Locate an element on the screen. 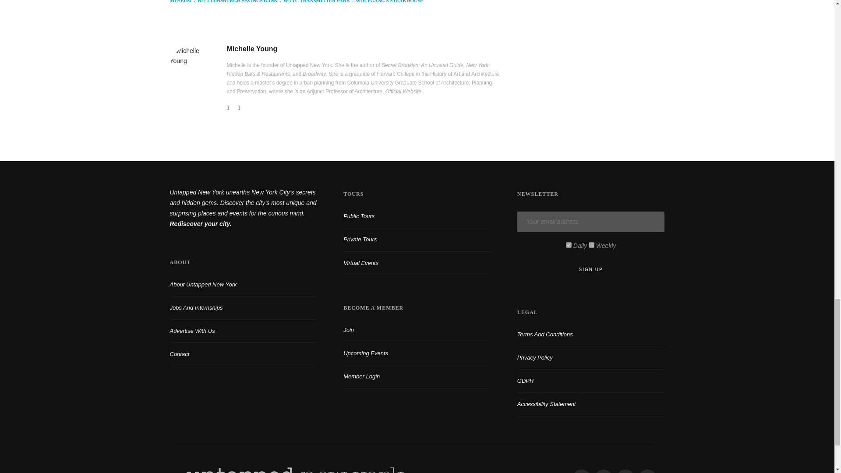  7cff6a70fd is located at coordinates (591, 244).